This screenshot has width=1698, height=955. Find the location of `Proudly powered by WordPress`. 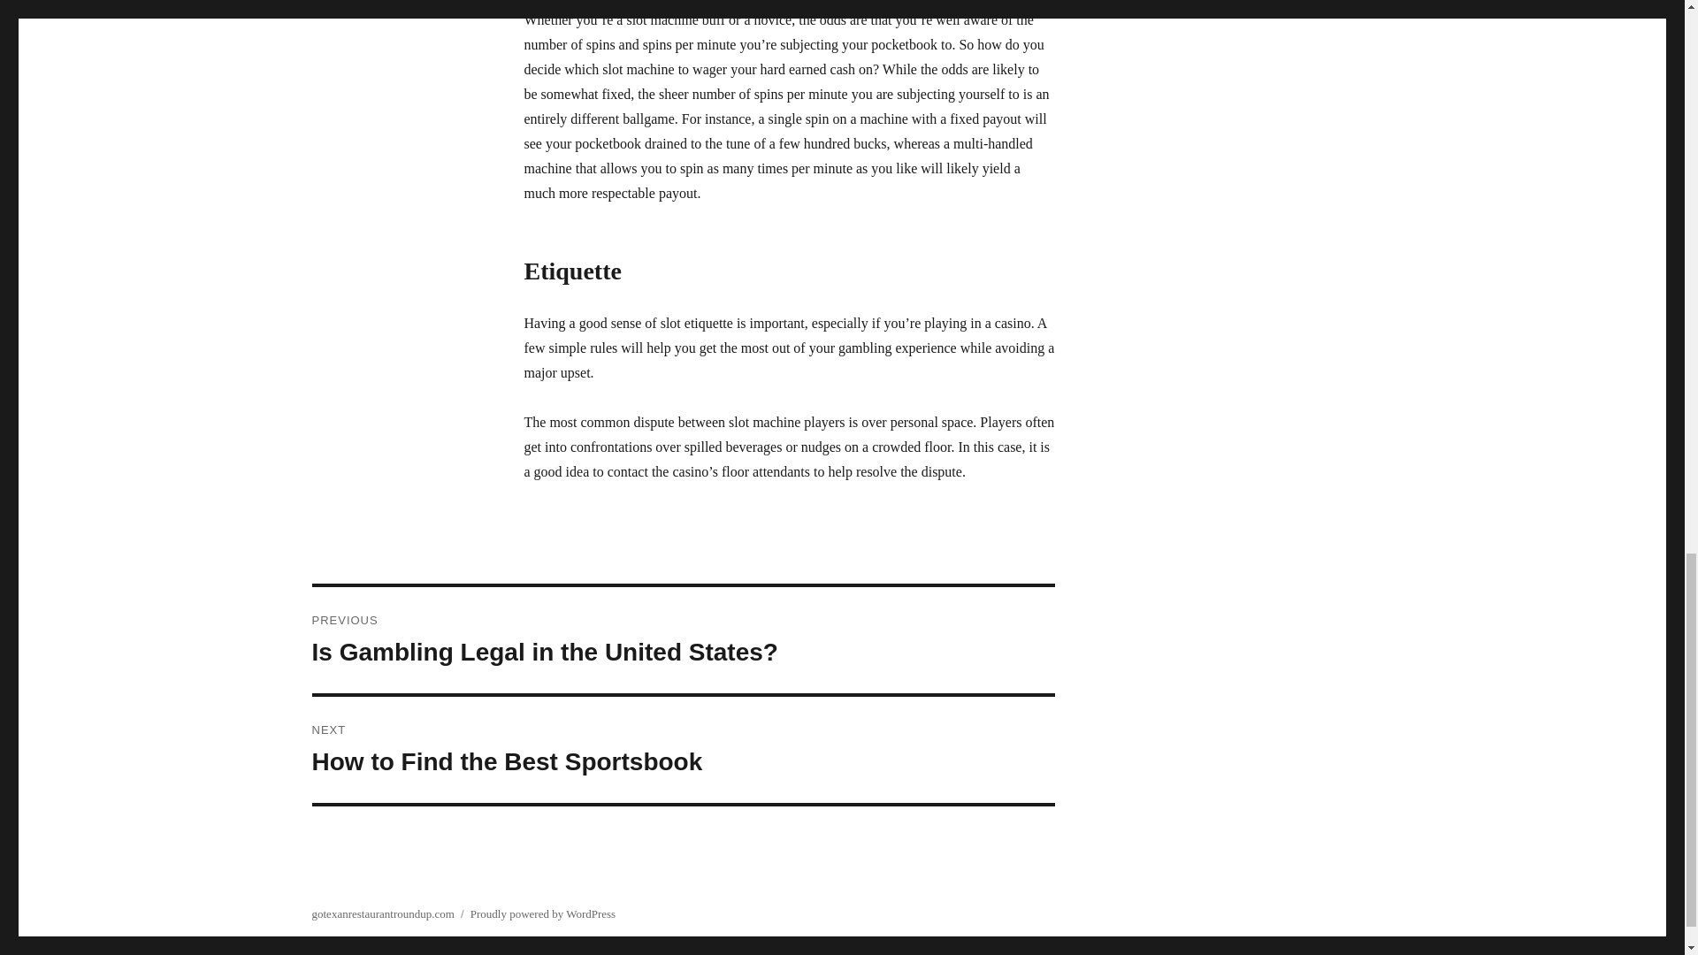

Proudly powered by WordPress is located at coordinates (382, 914).